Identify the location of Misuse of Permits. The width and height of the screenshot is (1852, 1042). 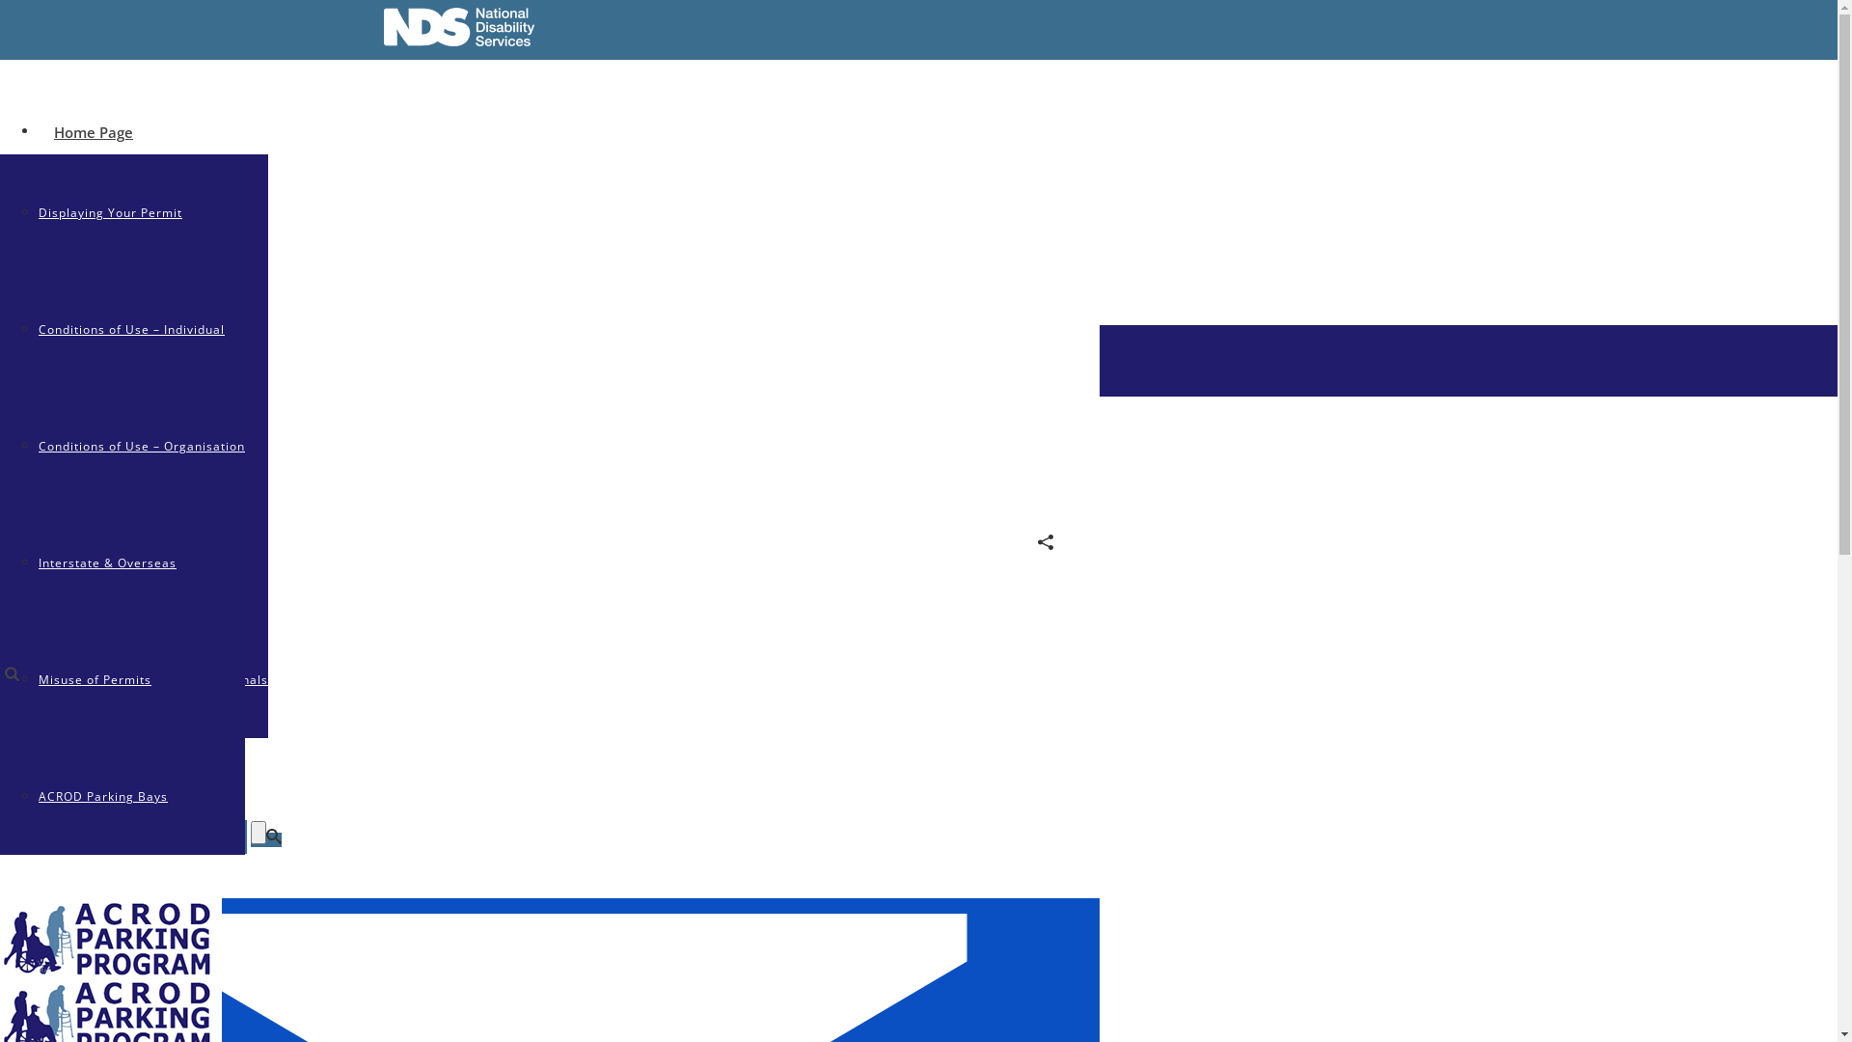
(95, 679).